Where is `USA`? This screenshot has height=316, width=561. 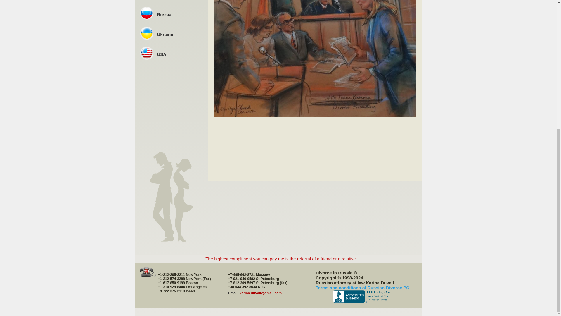
USA is located at coordinates (162, 54).